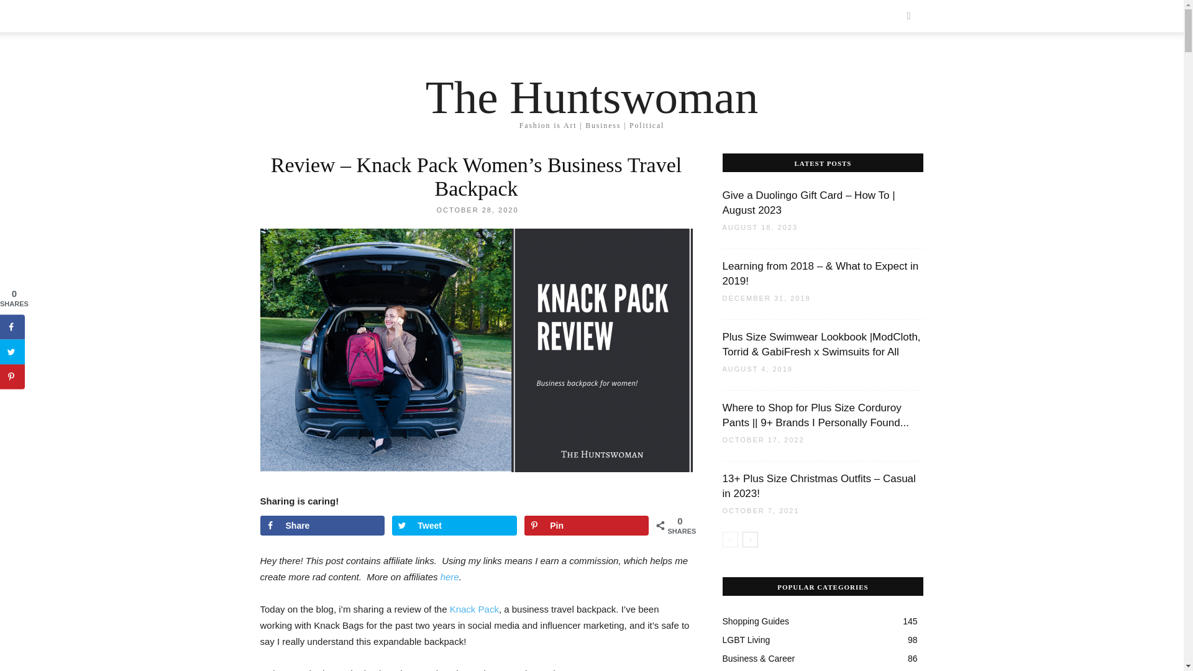 The height and width of the screenshot is (671, 1193). What do you see at coordinates (587, 526) in the screenshot?
I see `Save to Pinterest` at bounding box center [587, 526].